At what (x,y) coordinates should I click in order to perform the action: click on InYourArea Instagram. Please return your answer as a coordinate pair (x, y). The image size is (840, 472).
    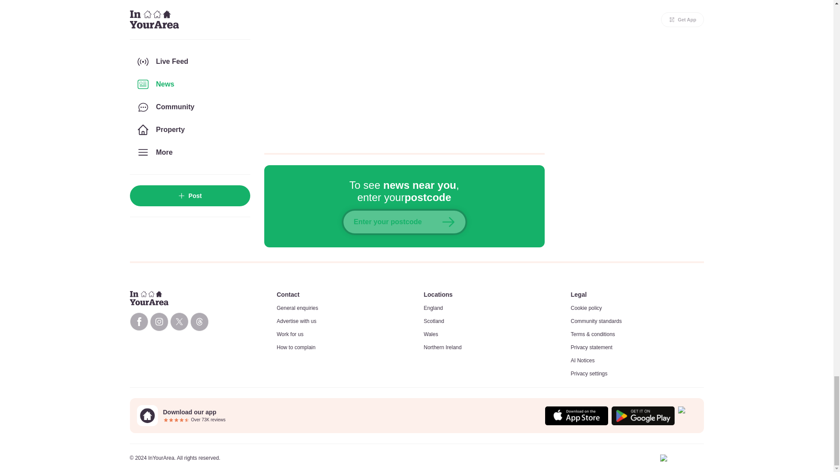
    Looking at the image, I should click on (158, 322).